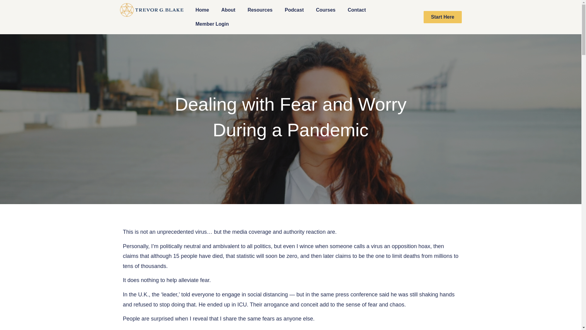 The image size is (586, 330). I want to click on Courses, so click(326, 10).